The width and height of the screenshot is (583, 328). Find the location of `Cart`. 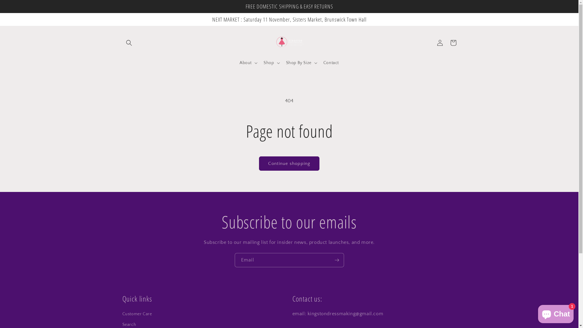

Cart is located at coordinates (453, 43).